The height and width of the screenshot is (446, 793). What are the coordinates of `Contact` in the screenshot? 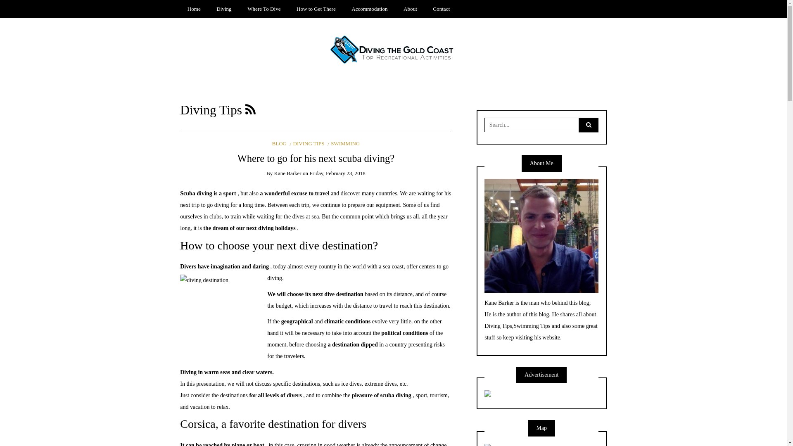 It's located at (442, 9).